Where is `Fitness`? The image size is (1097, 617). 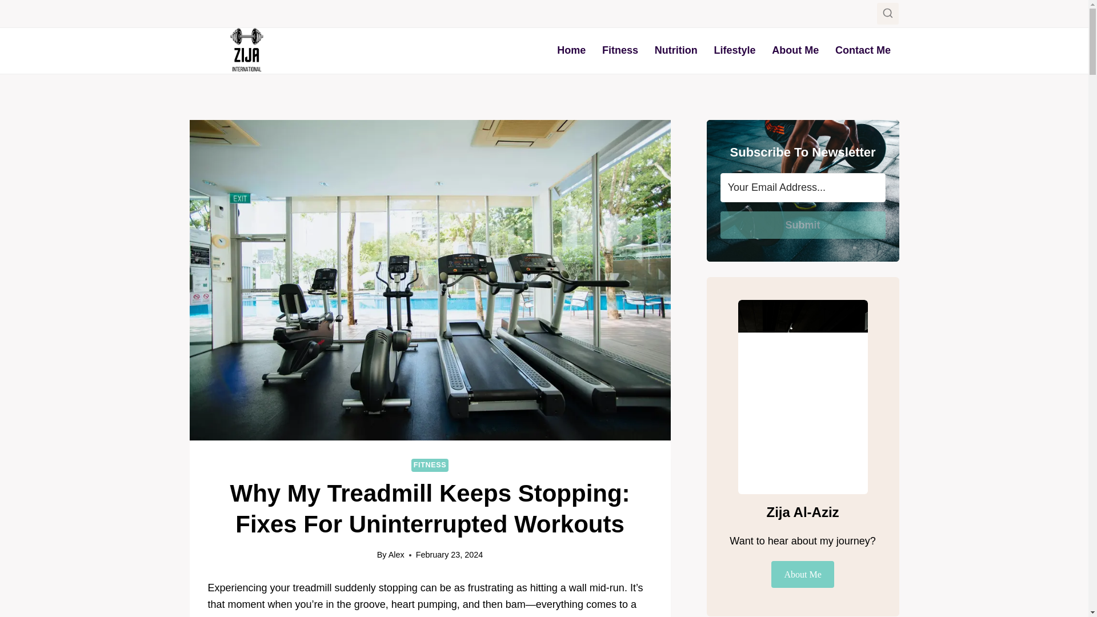
Fitness is located at coordinates (620, 50).